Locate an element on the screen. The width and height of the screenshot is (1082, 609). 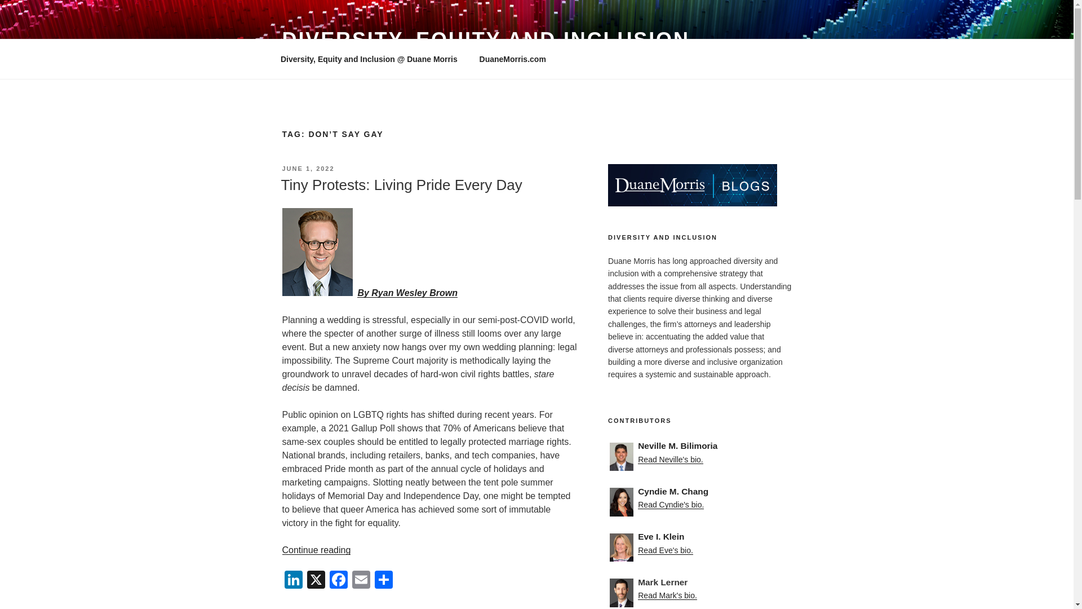
Read Cyndie's bio. is located at coordinates (671, 504).